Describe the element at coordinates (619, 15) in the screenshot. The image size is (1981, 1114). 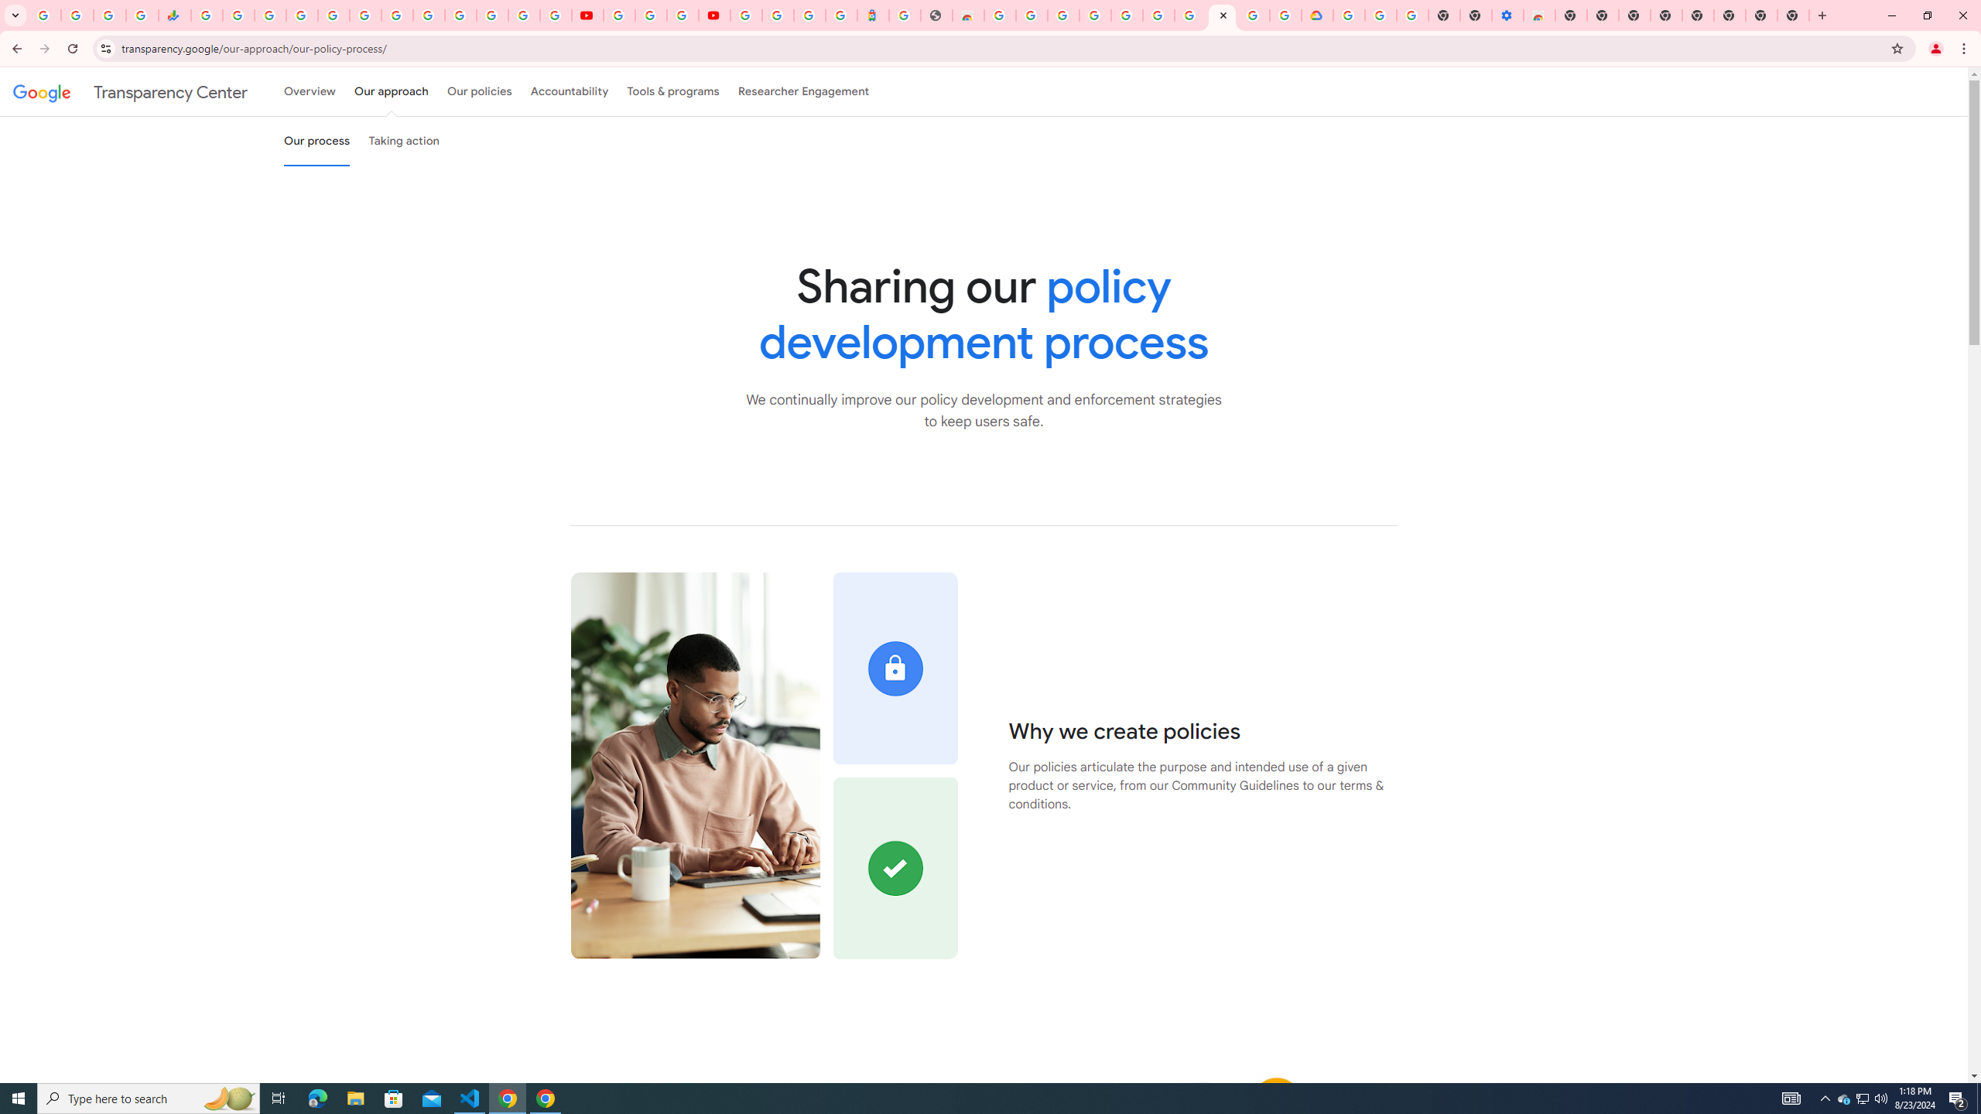
I see `YouTube` at that location.